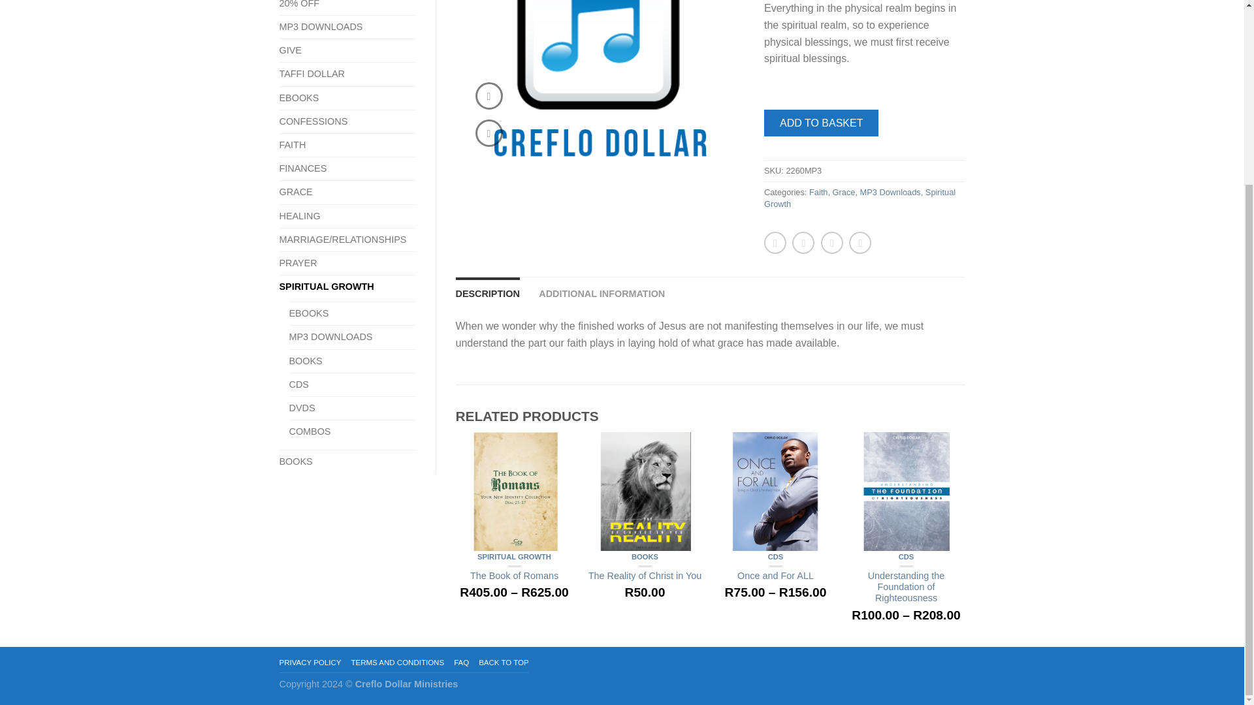 The width and height of the screenshot is (1254, 705). Describe the element at coordinates (295, 51) in the screenshot. I see `GIVE` at that location.